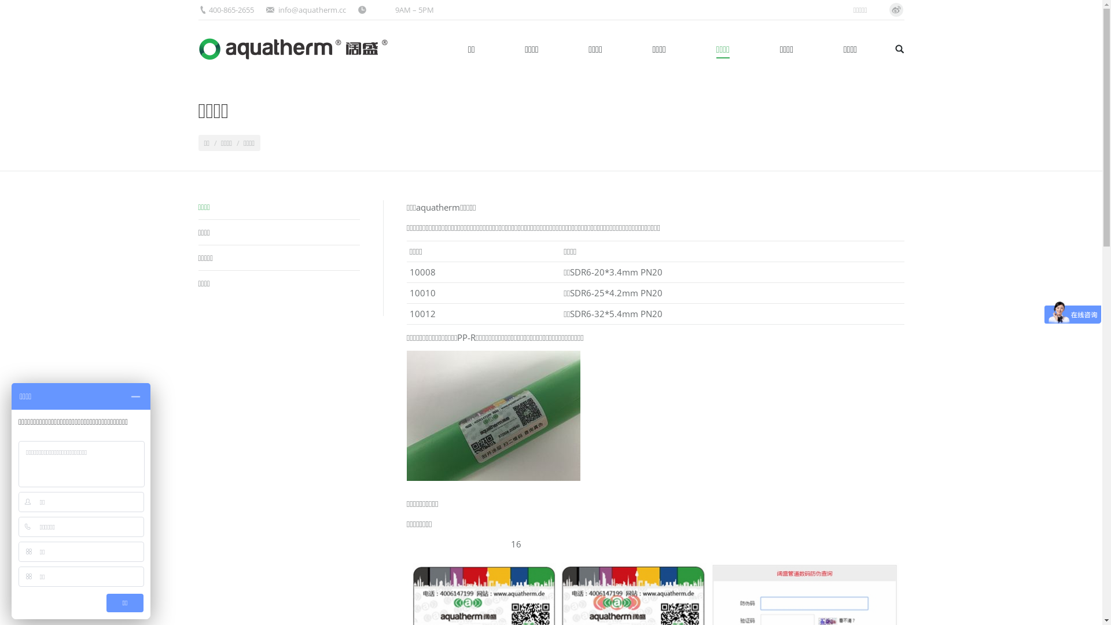  I want to click on Weibo, so click(896, 10).